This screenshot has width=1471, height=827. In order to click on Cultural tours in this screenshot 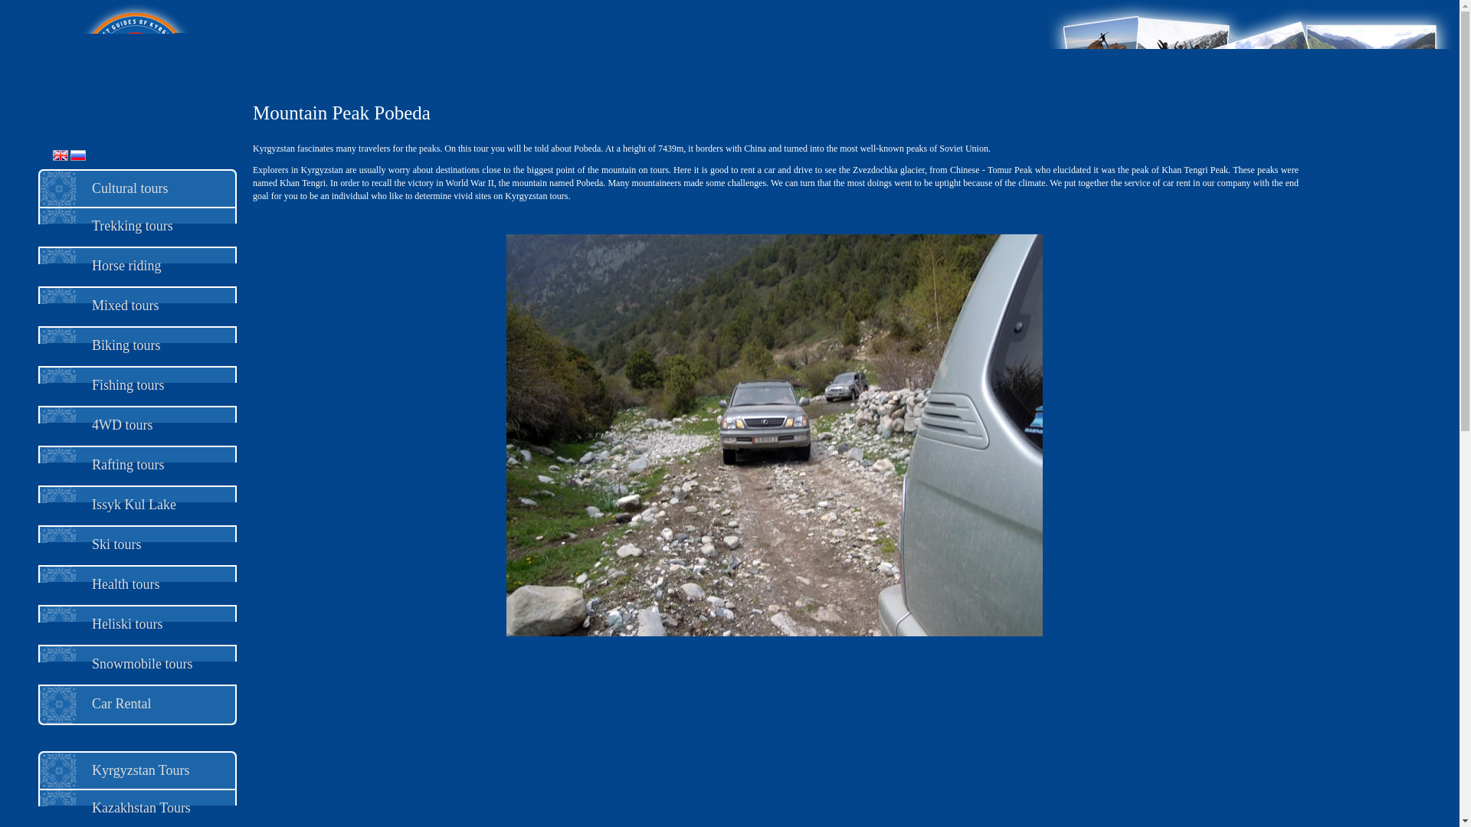, I will do `click(130, 188)`.